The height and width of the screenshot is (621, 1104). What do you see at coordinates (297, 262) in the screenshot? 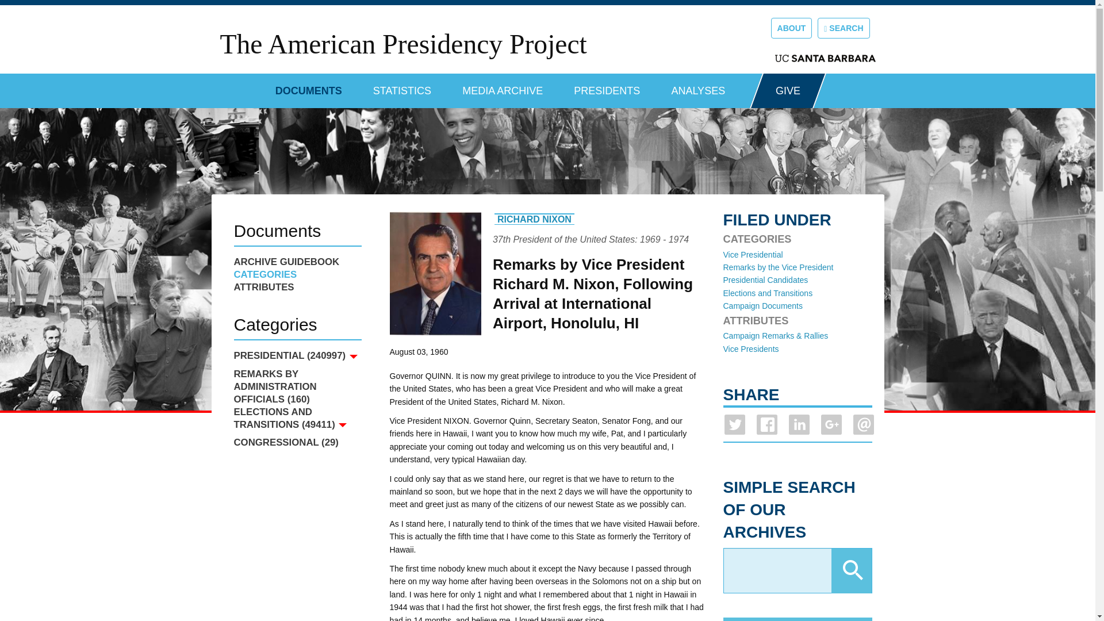
I see `ARCHIVE GUIDEBOOK` at bounding box center [297, 262].